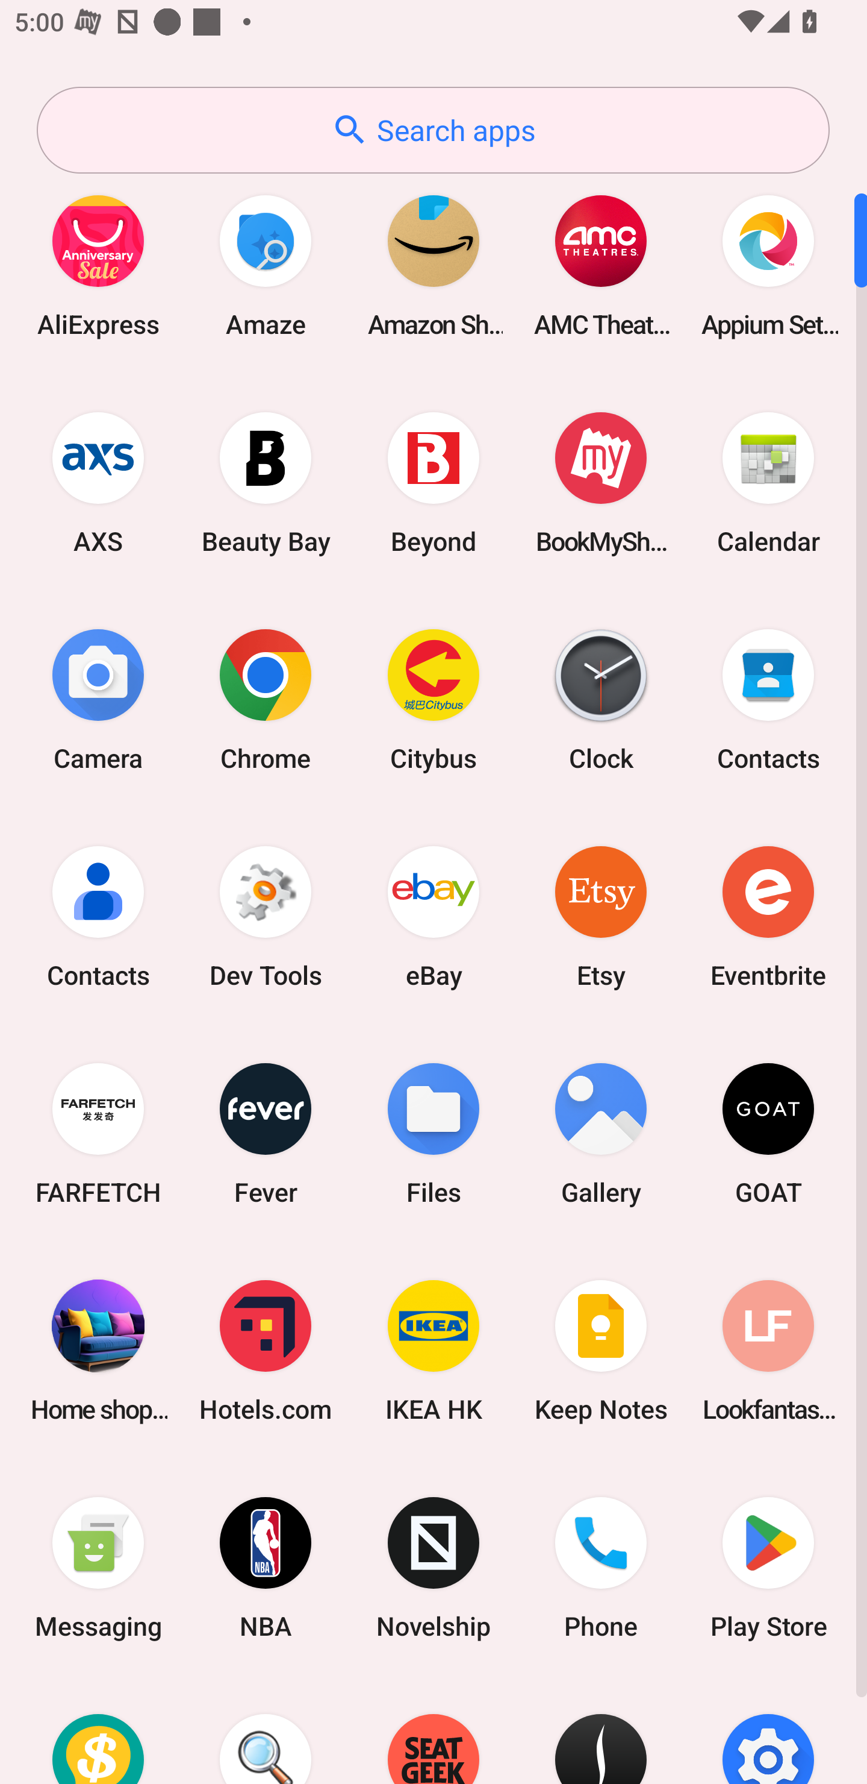 The width and height of the screenshot is (867, 1784). Describe the element at coordinates (266, 699) in the screenshot. I see `Chrome` at that location.